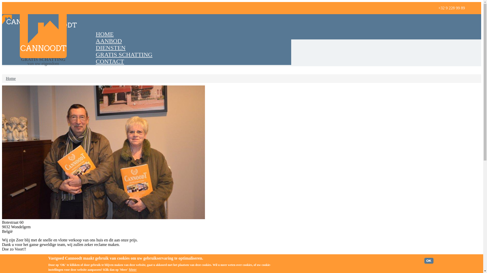 The height and width of the screenshot is (273, 487). What do you see at coordinates (2, 2) in the screenshot?
I see `Overslaan en naar de inhoud gaan` at bounding box center [2, 2].